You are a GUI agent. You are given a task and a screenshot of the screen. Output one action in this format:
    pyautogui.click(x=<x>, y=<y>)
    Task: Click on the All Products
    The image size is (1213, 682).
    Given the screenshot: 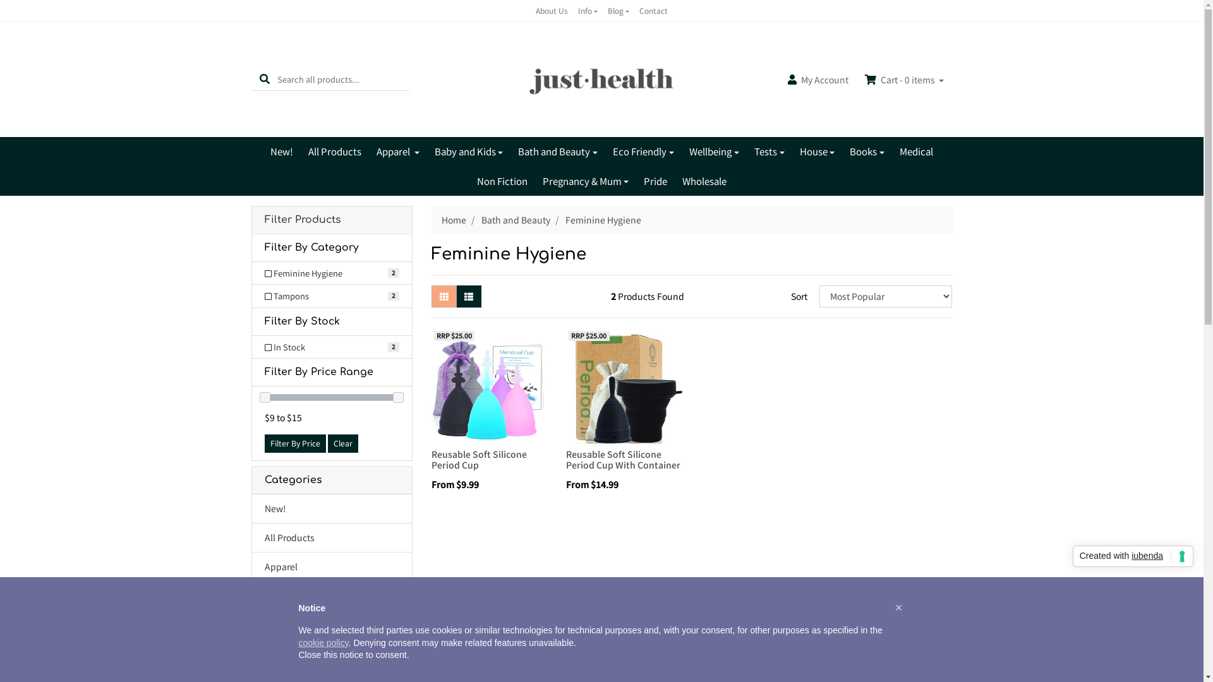 What is the action you would take?
    pyautogui.click(x=331, y=538)
    